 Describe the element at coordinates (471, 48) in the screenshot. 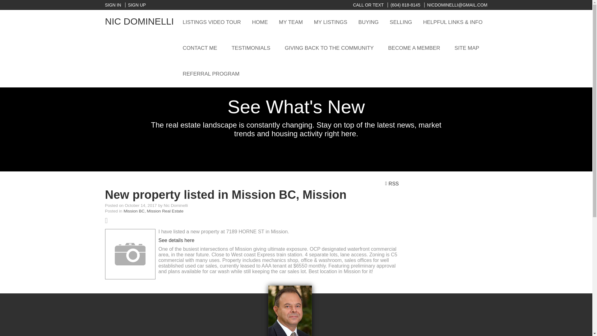

I see `SITE MAP` at that location.